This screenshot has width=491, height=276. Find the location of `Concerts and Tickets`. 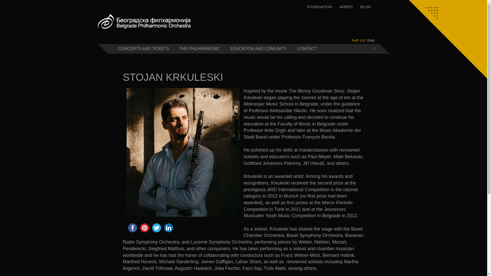

Concerts and Tickets is located at coordinates (143, 49).